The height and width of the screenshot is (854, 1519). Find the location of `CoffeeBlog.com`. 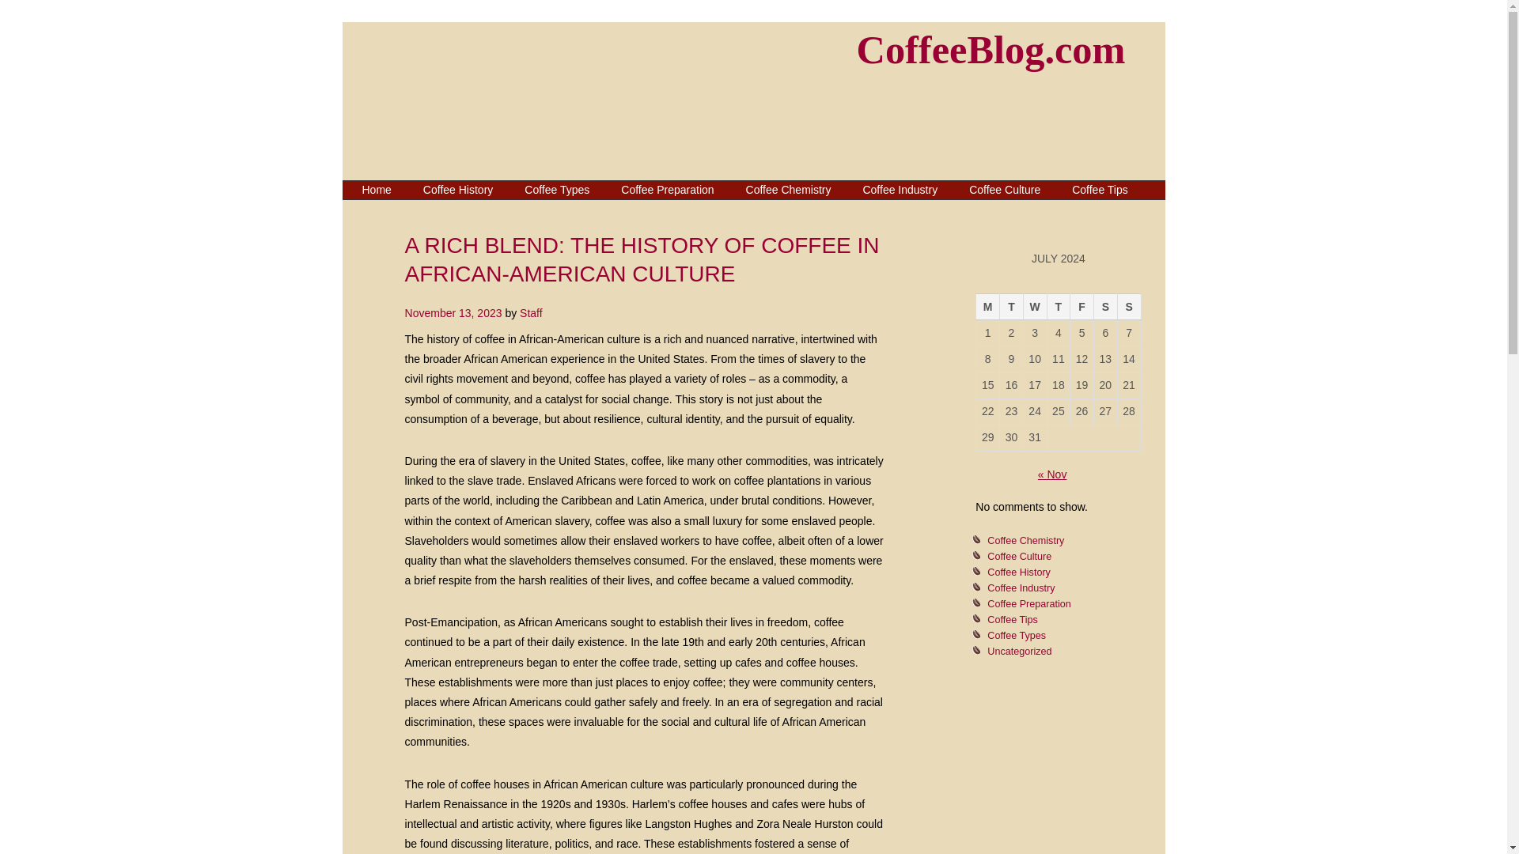

CoffeeBlog.com is located at coordinates (991, 49).